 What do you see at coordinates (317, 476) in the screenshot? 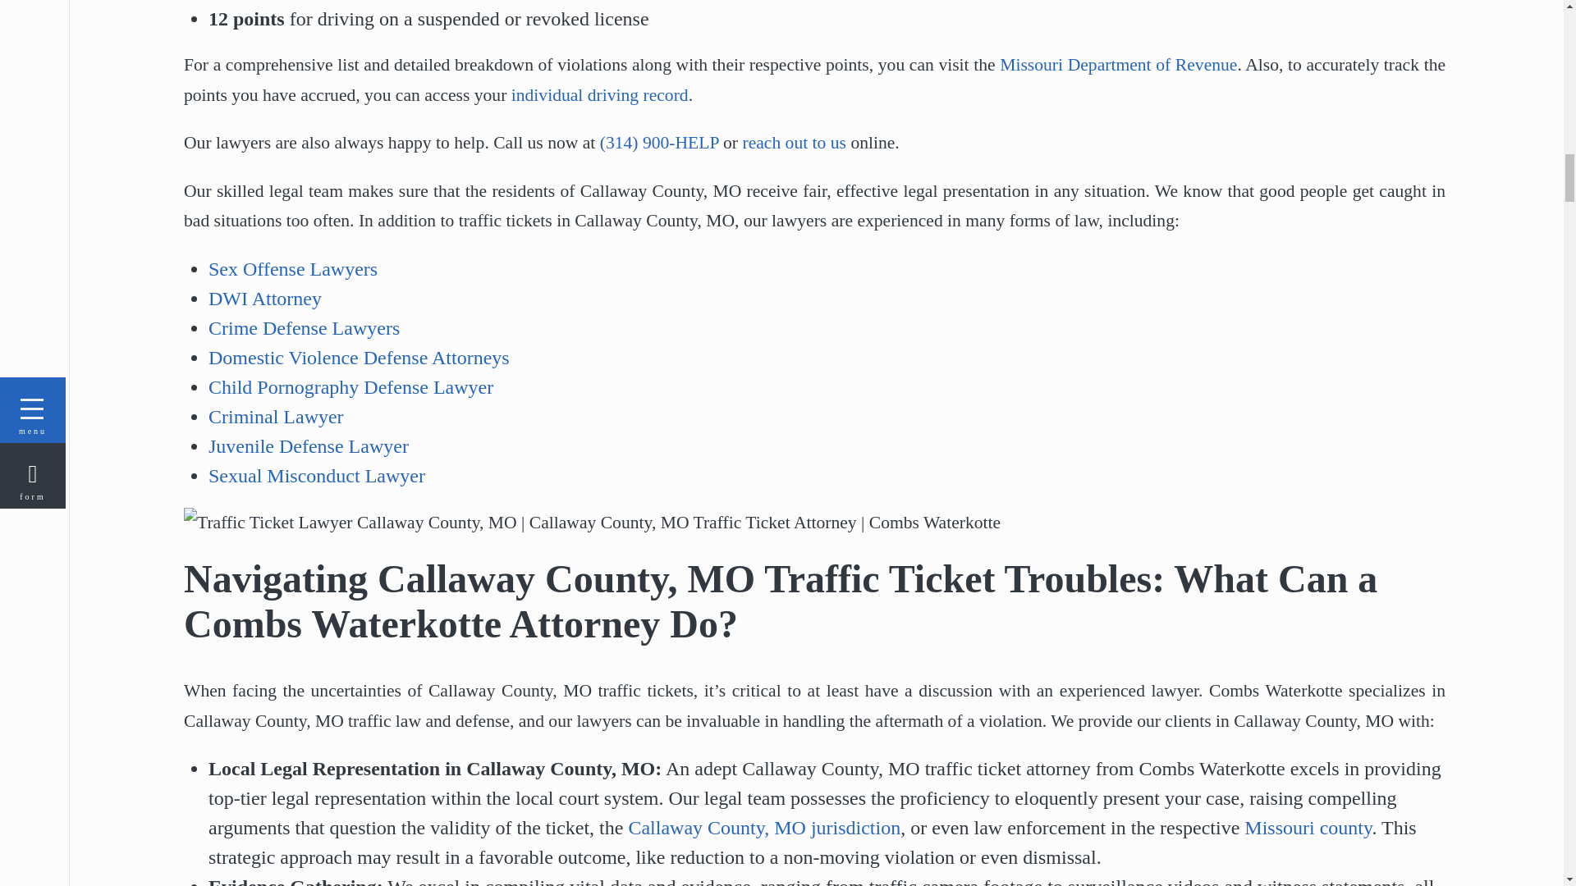
I see `Sexual Misconduct Lawyer` at bounding box center [317, 476].